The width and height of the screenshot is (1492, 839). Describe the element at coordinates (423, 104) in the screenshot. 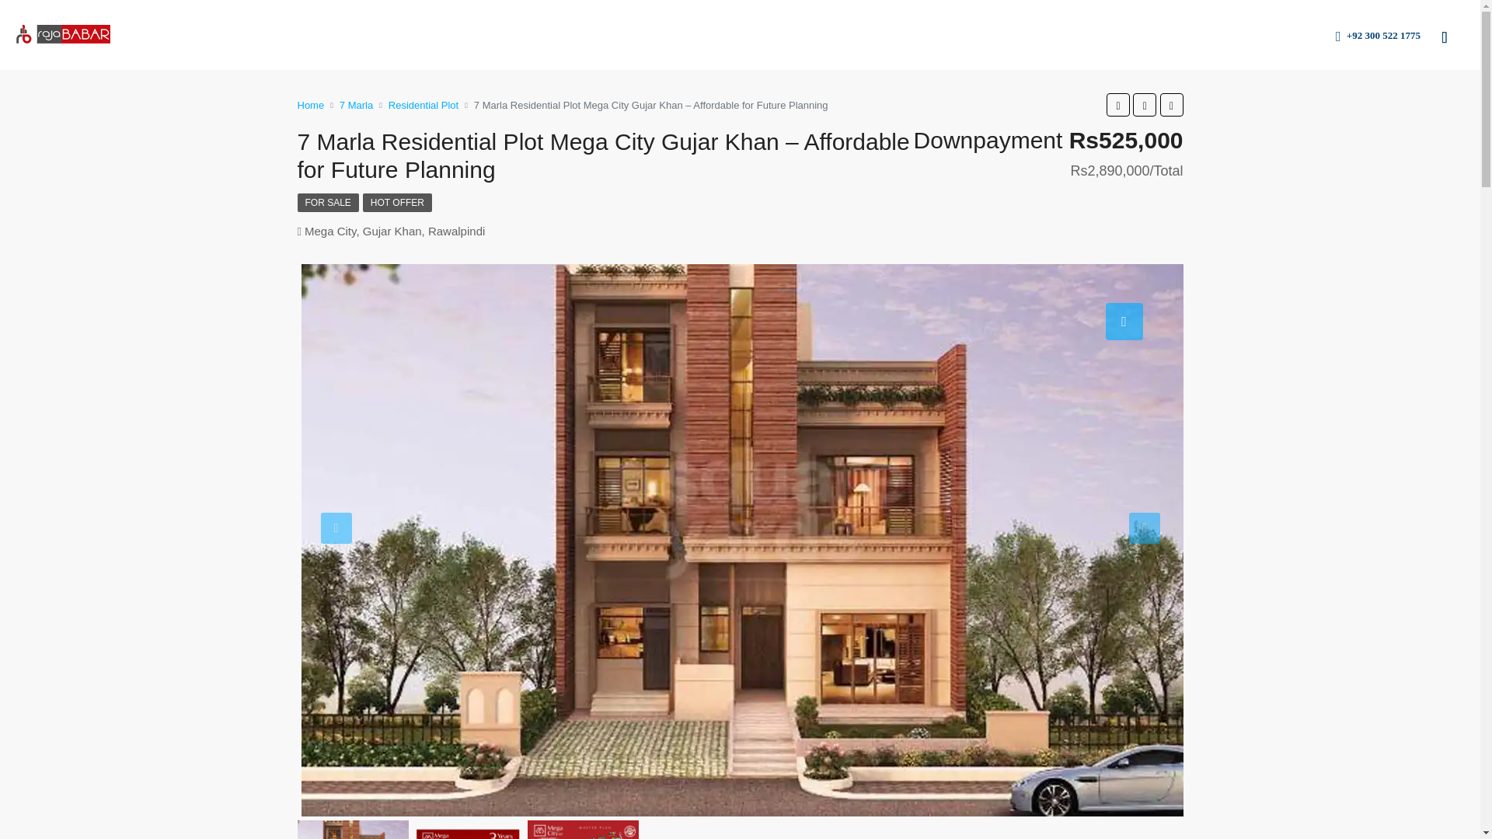

I see `Residential Plot` at that location.